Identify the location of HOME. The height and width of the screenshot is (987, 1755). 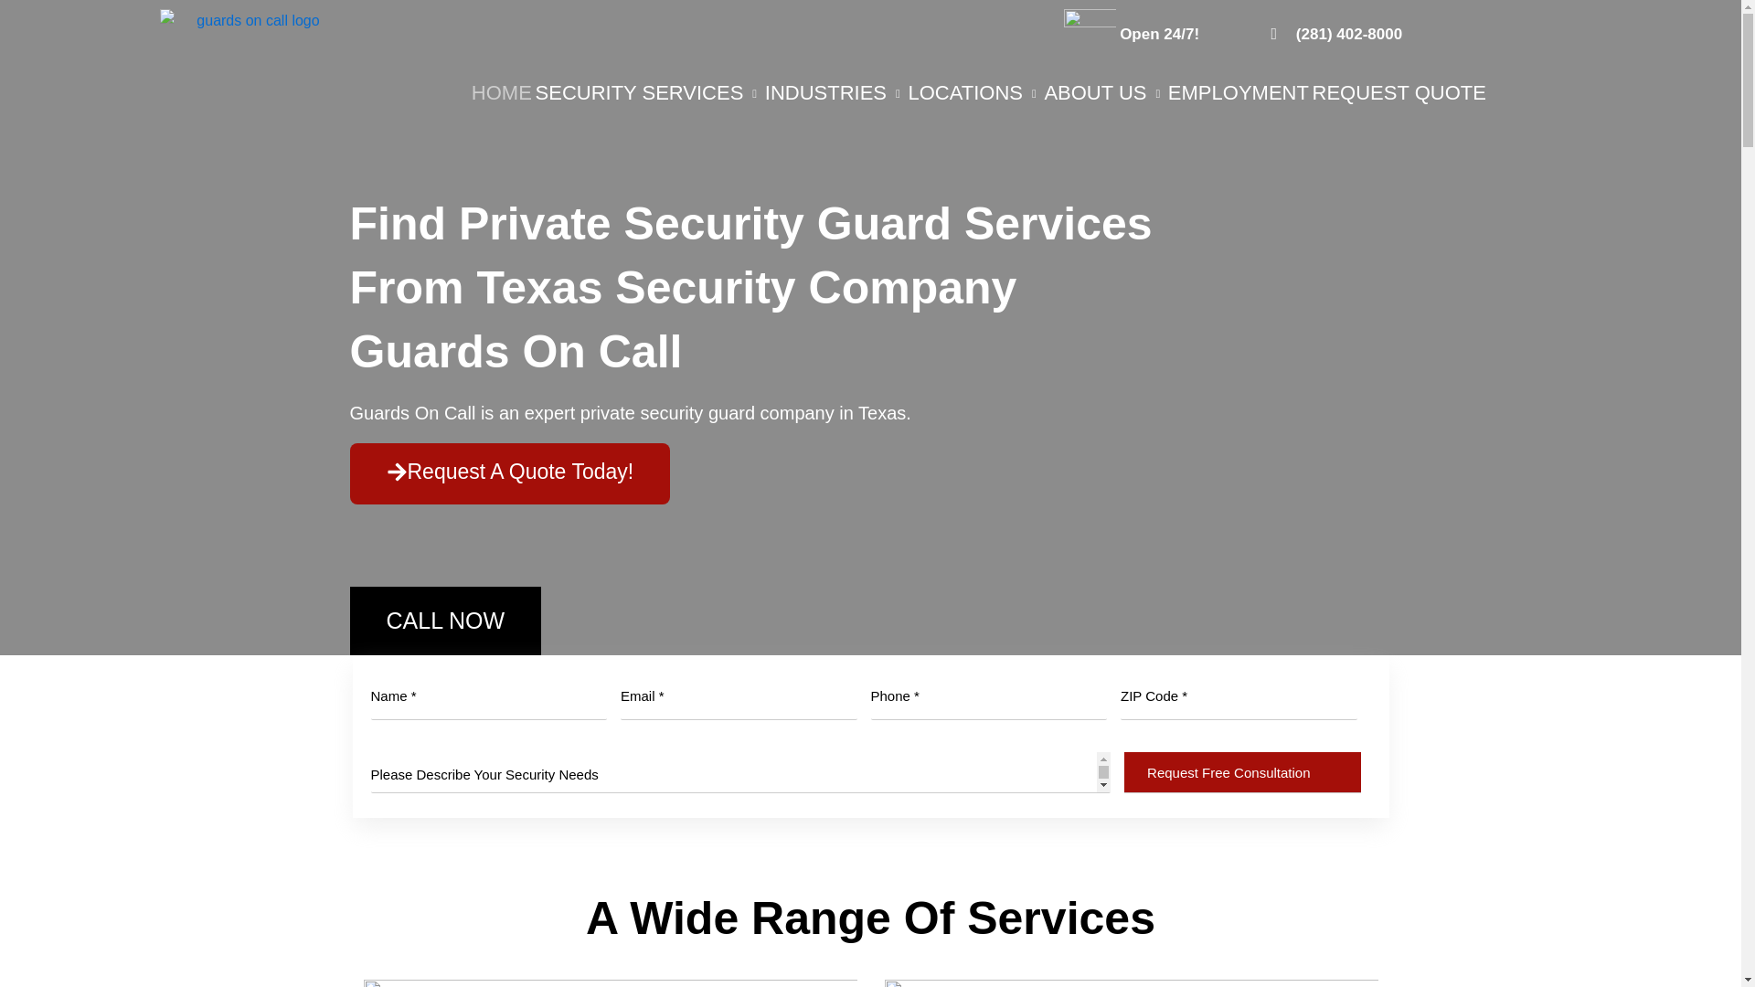
(501, 93).